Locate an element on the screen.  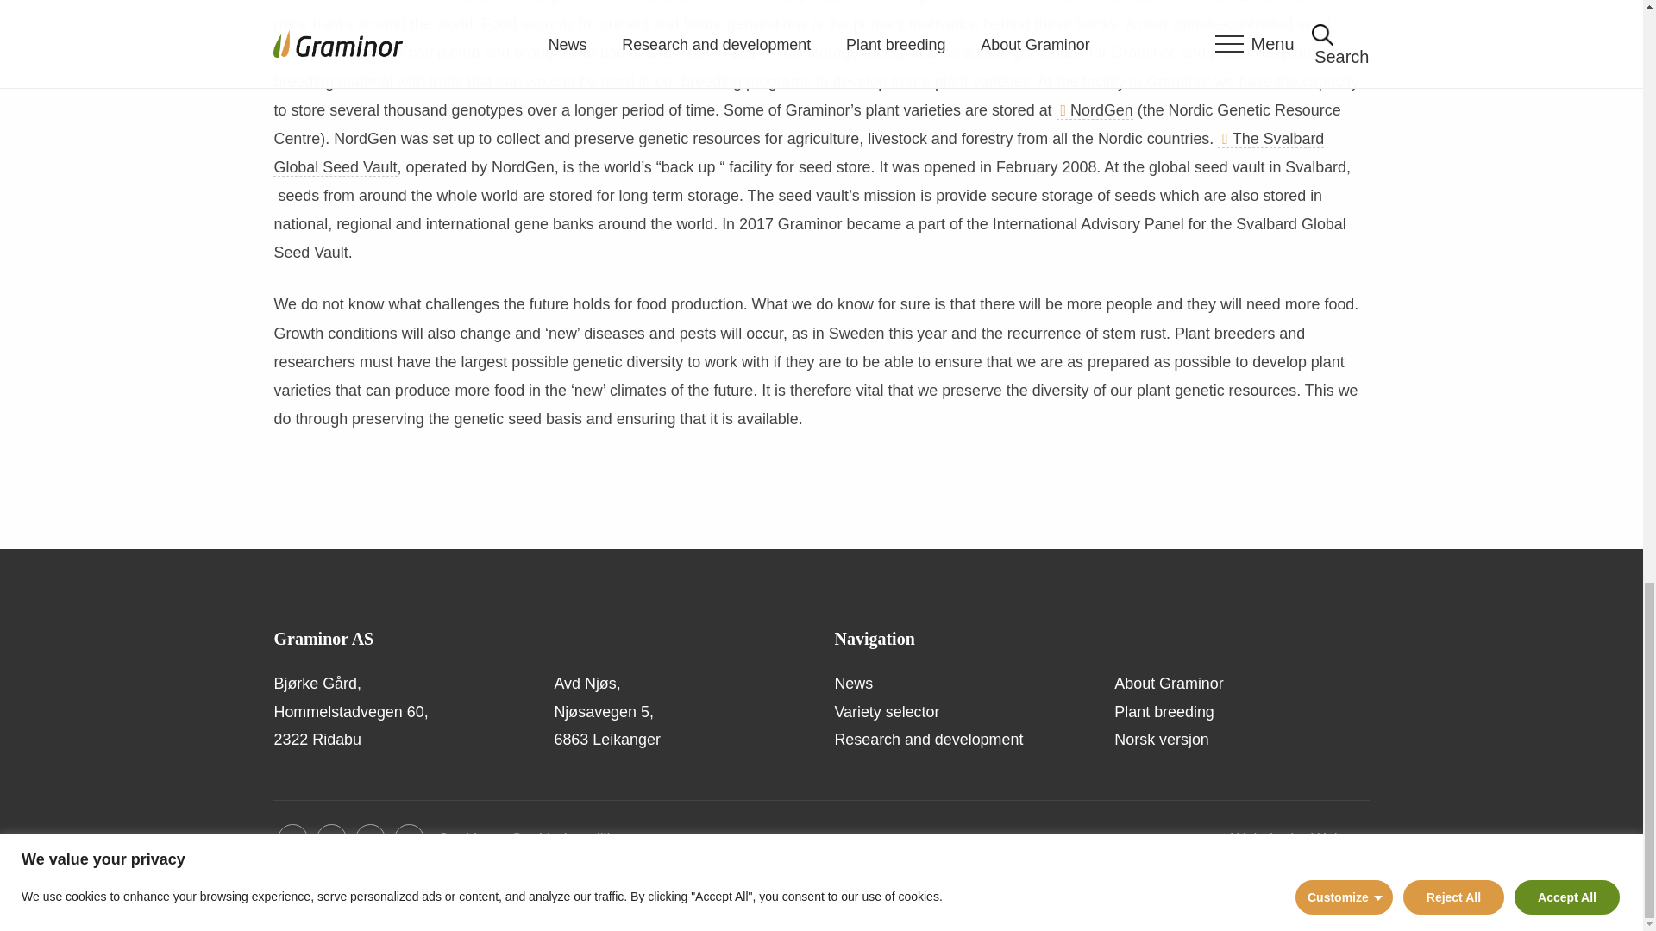
NordGen is located at coordinates (1094, 110).